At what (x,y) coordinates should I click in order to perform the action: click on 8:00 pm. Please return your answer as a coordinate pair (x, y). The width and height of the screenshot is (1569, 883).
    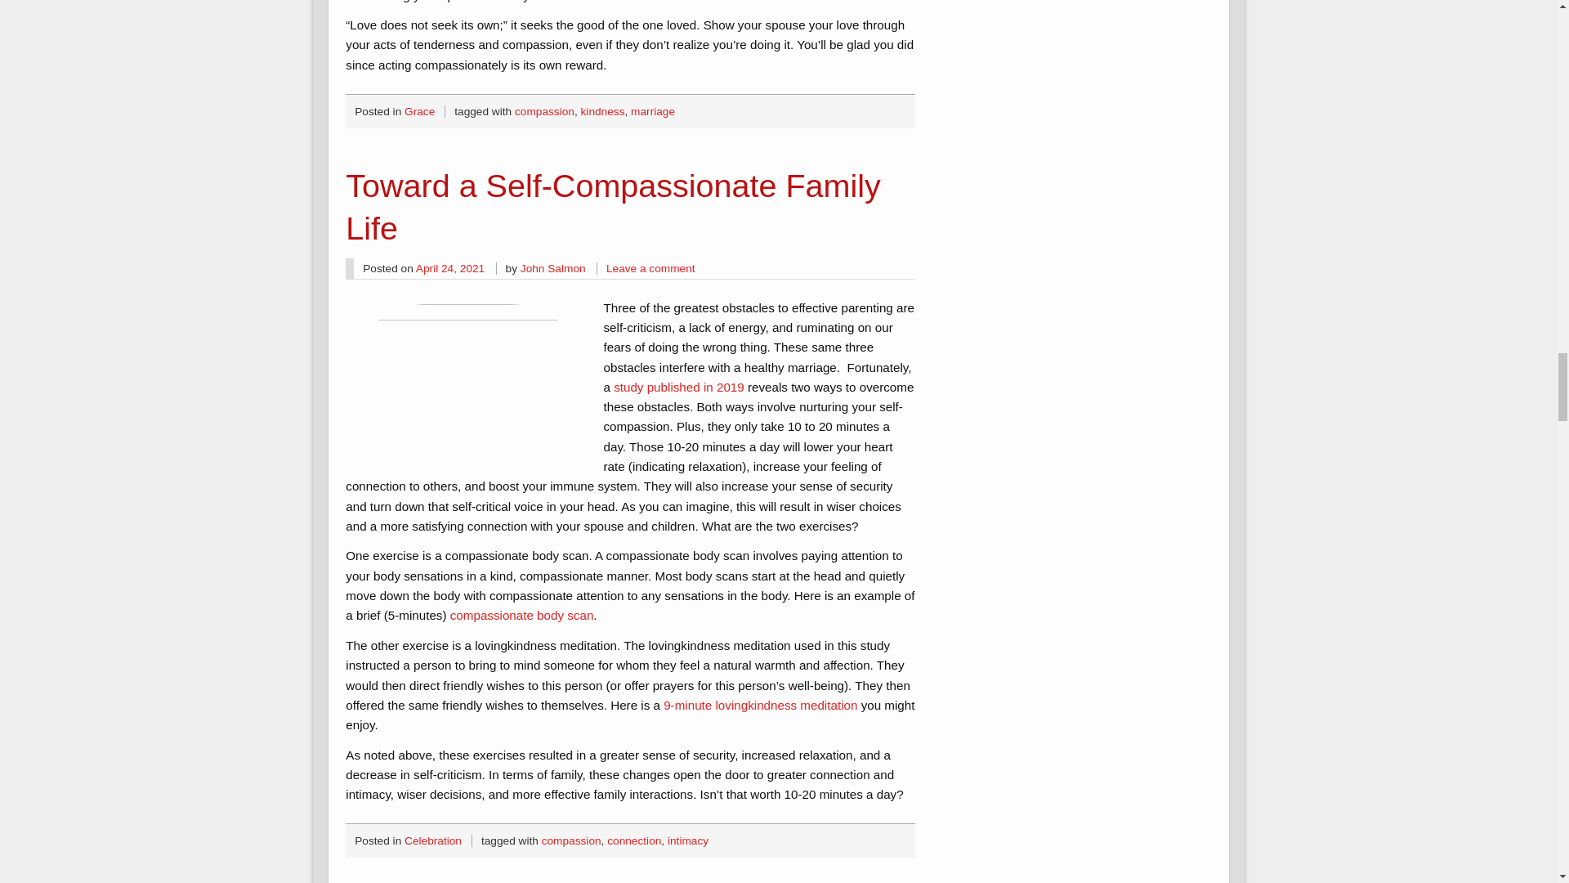
    Looking at the image, I should click on (449, 268).